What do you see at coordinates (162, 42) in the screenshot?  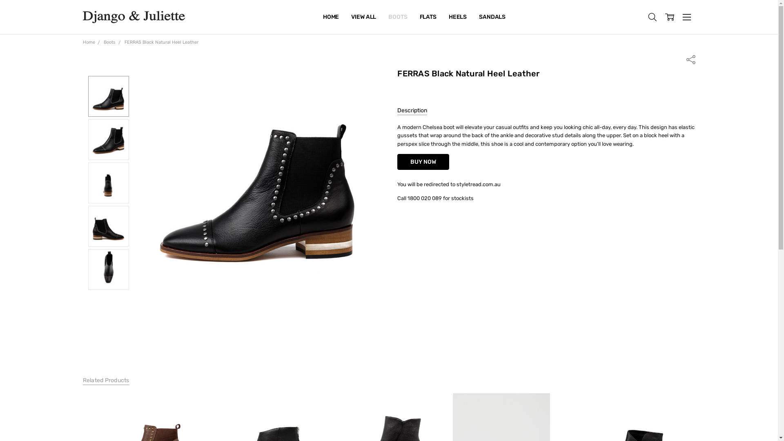 I see `FERRAS Black Natural Heel Leather` at bounding box center [162, 42].